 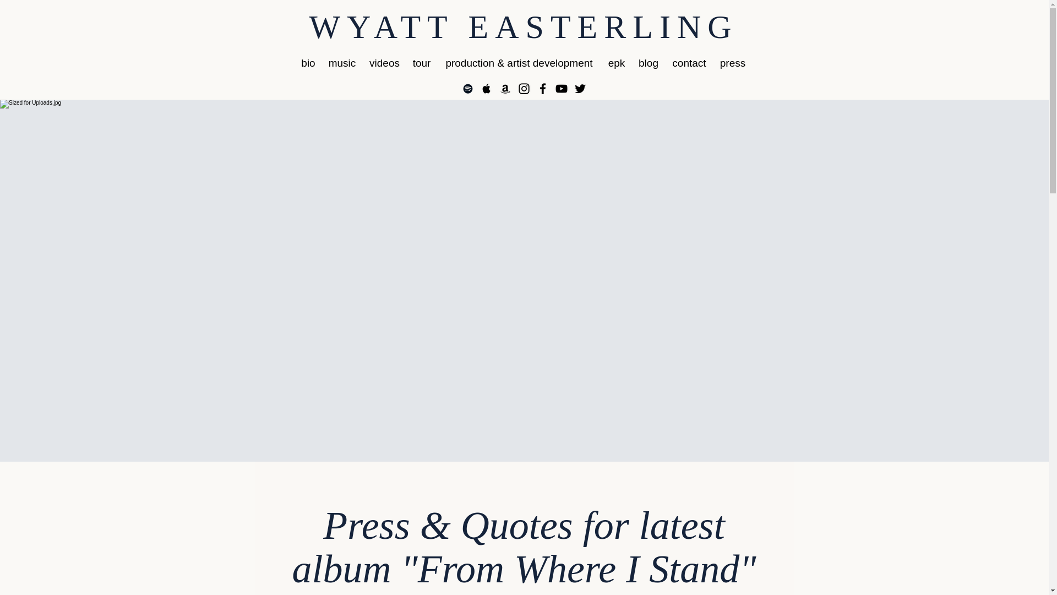 I want to click on press, so click(x=733, y=63).